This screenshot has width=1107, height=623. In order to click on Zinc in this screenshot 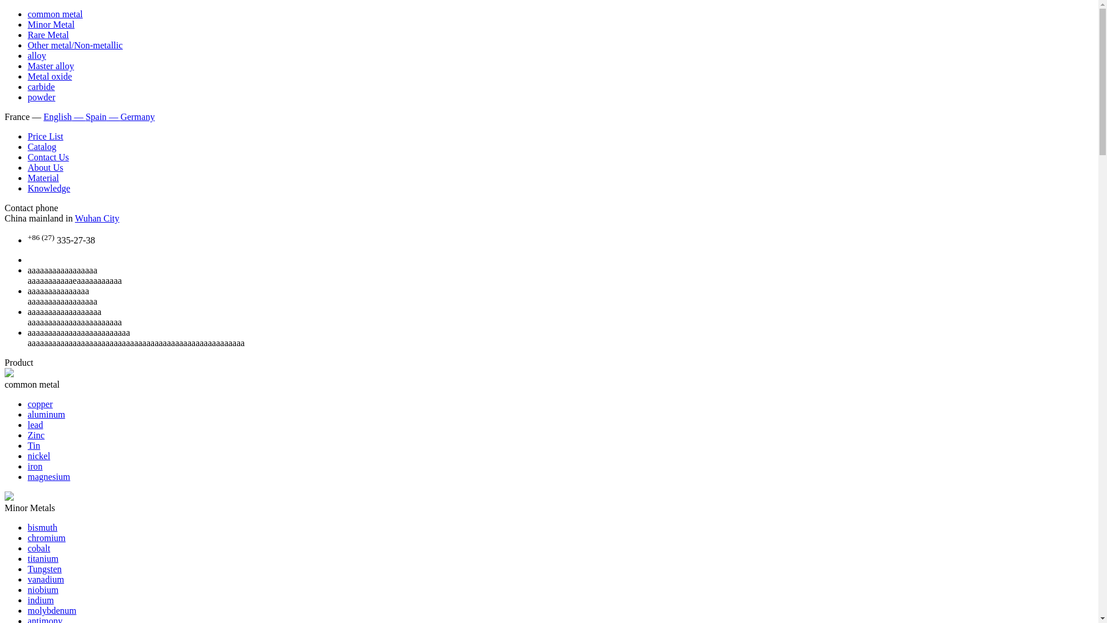, I will do `click(36, 435)`.